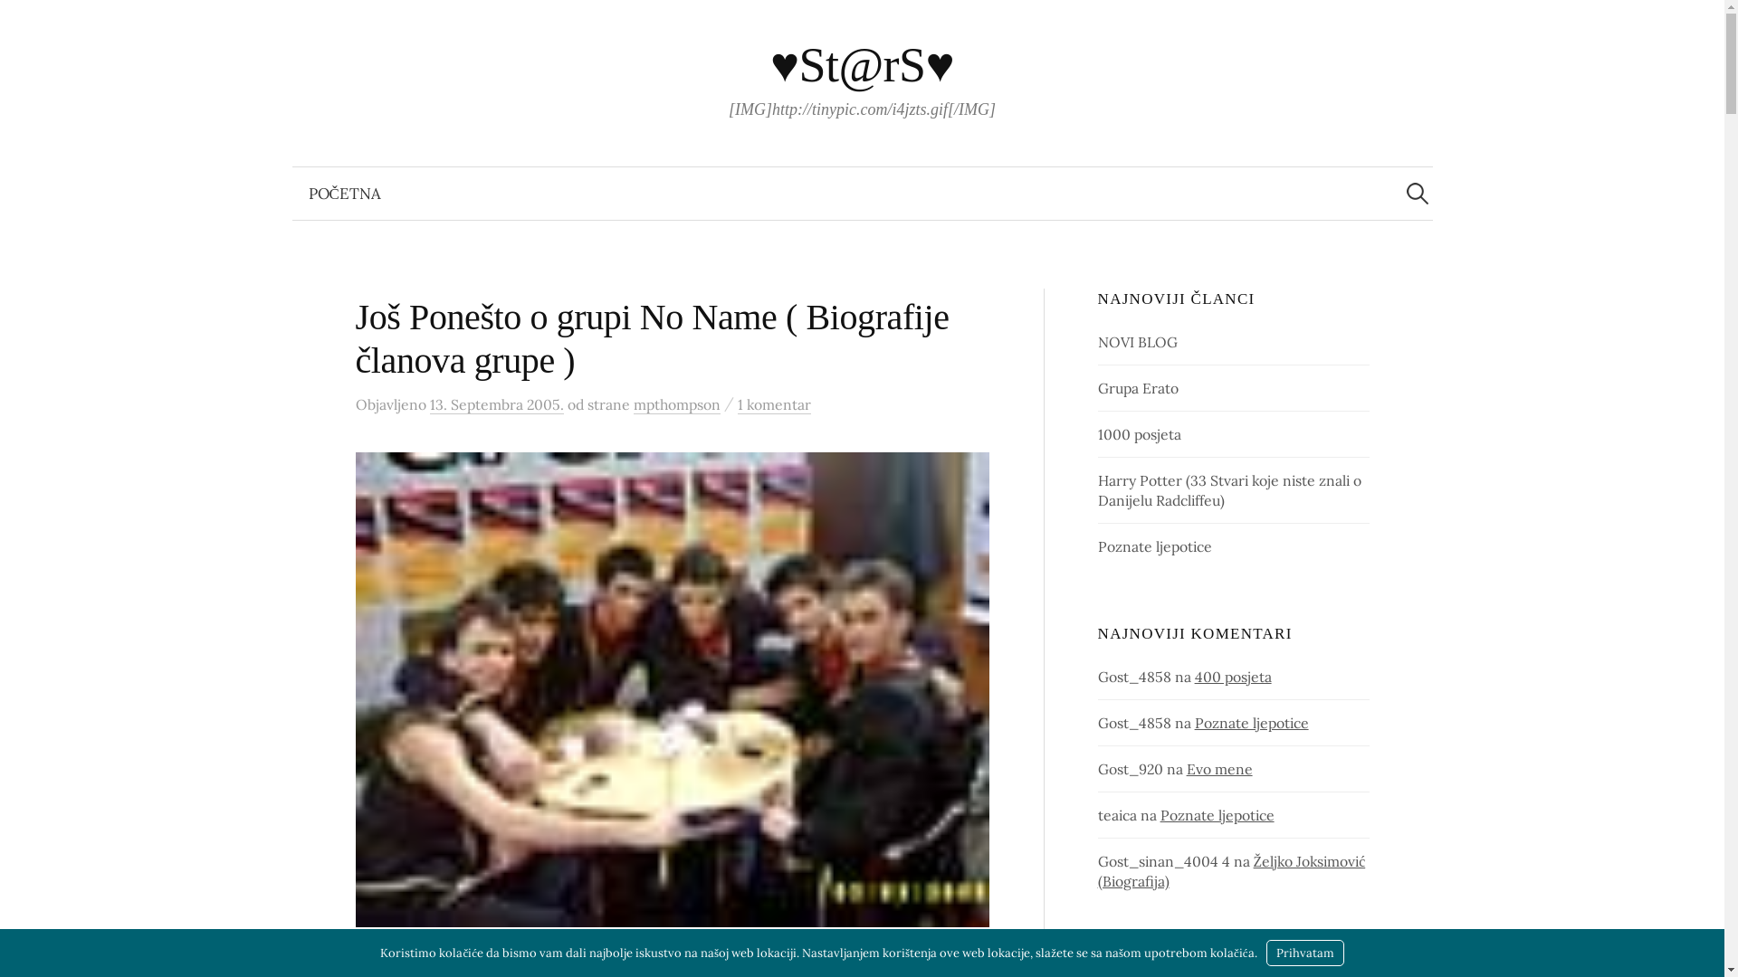 The width and height of the screenshot is (1738, 977). I want to click on 1000 posjeta, so click(1140, 434).